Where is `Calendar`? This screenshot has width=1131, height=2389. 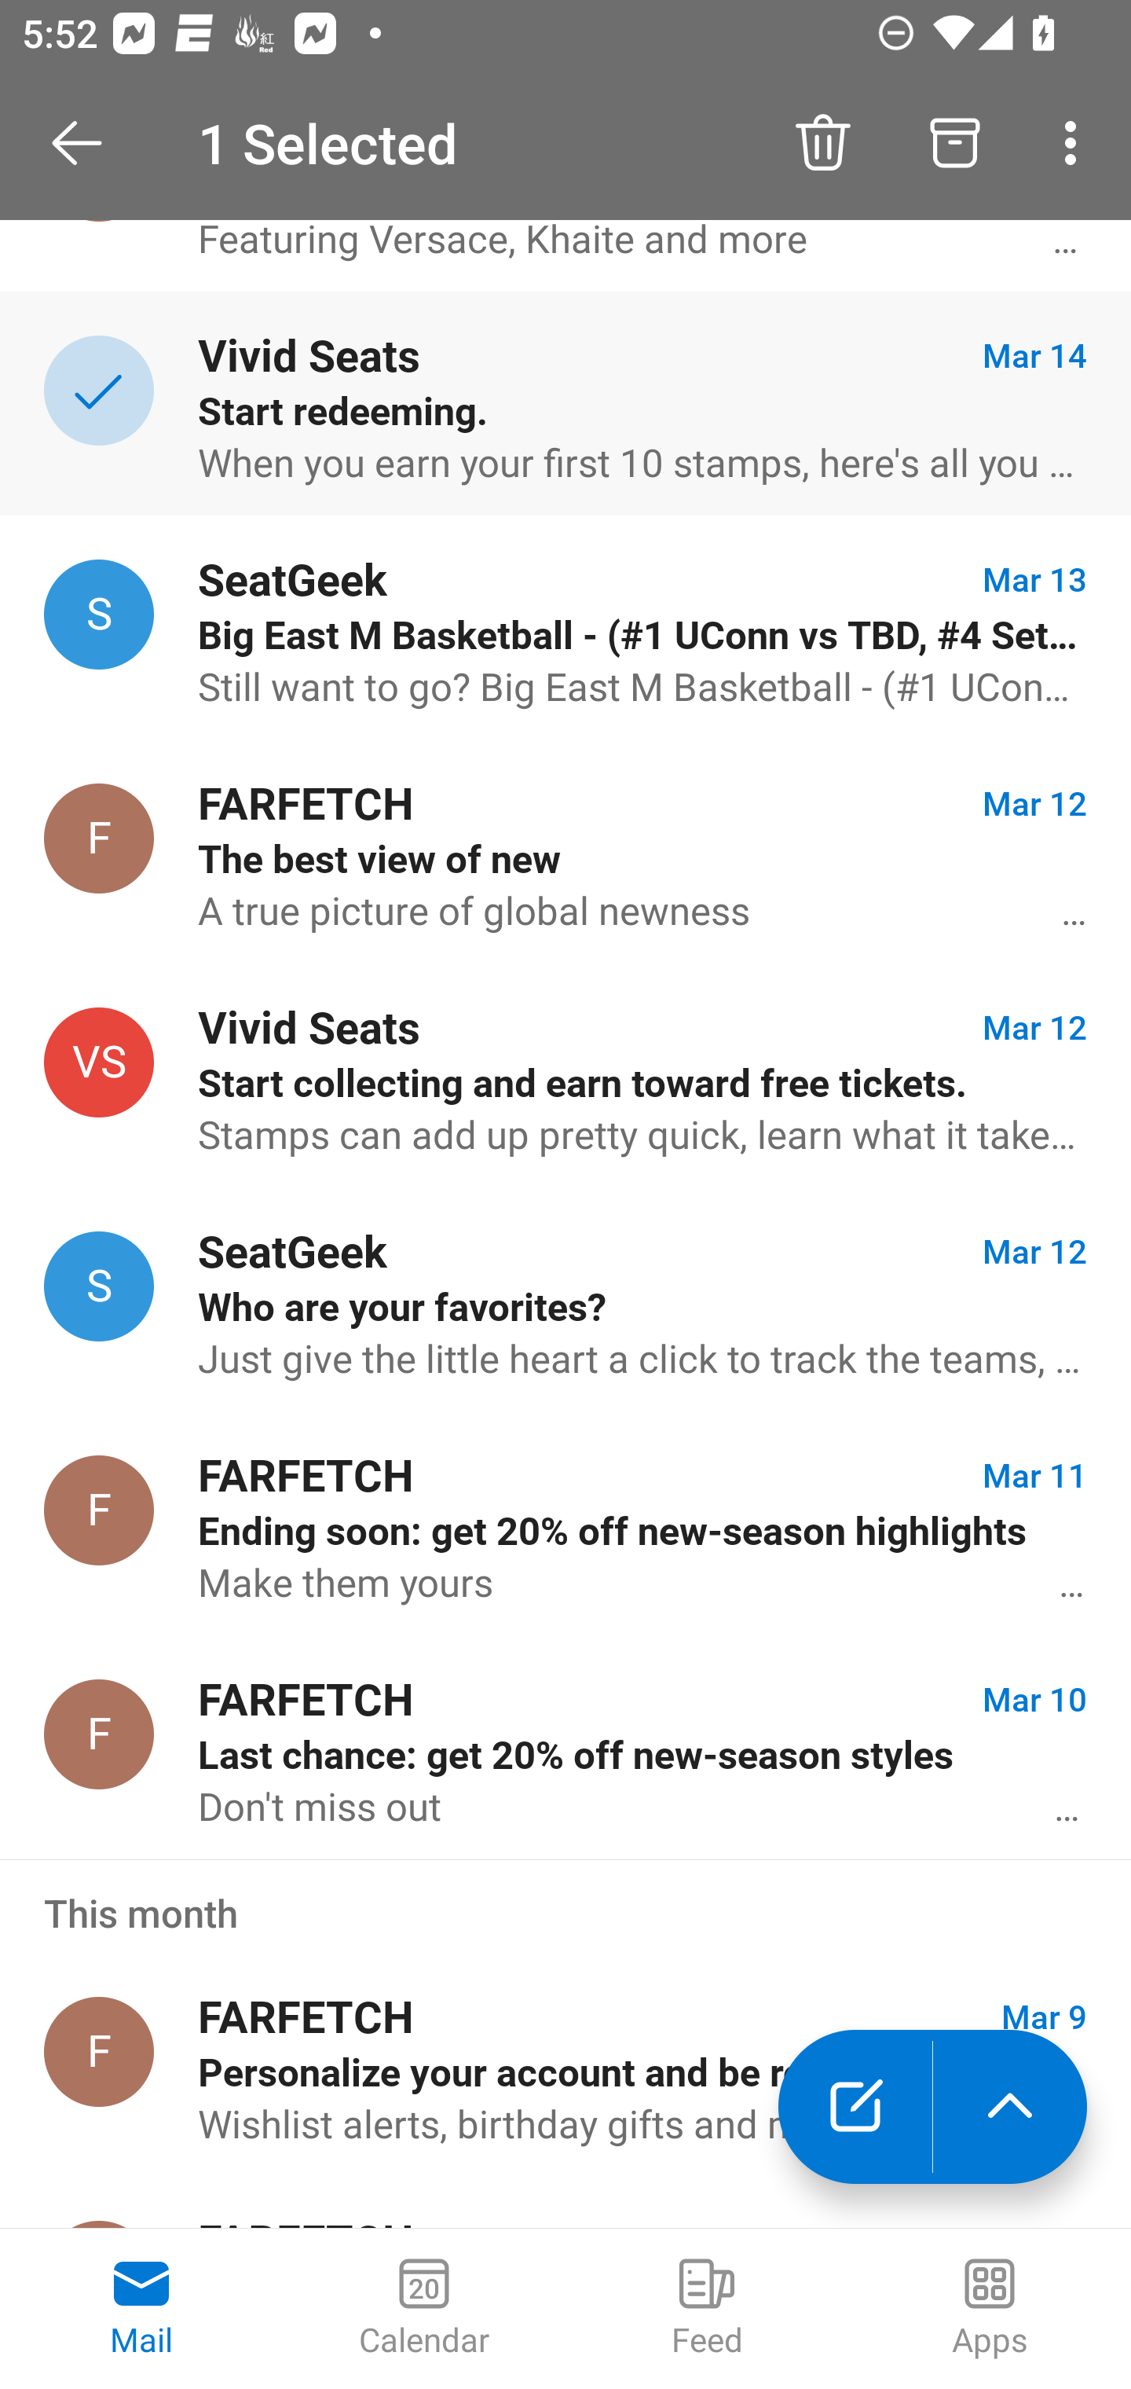
Calendar is located at coordinates (424, 2309).